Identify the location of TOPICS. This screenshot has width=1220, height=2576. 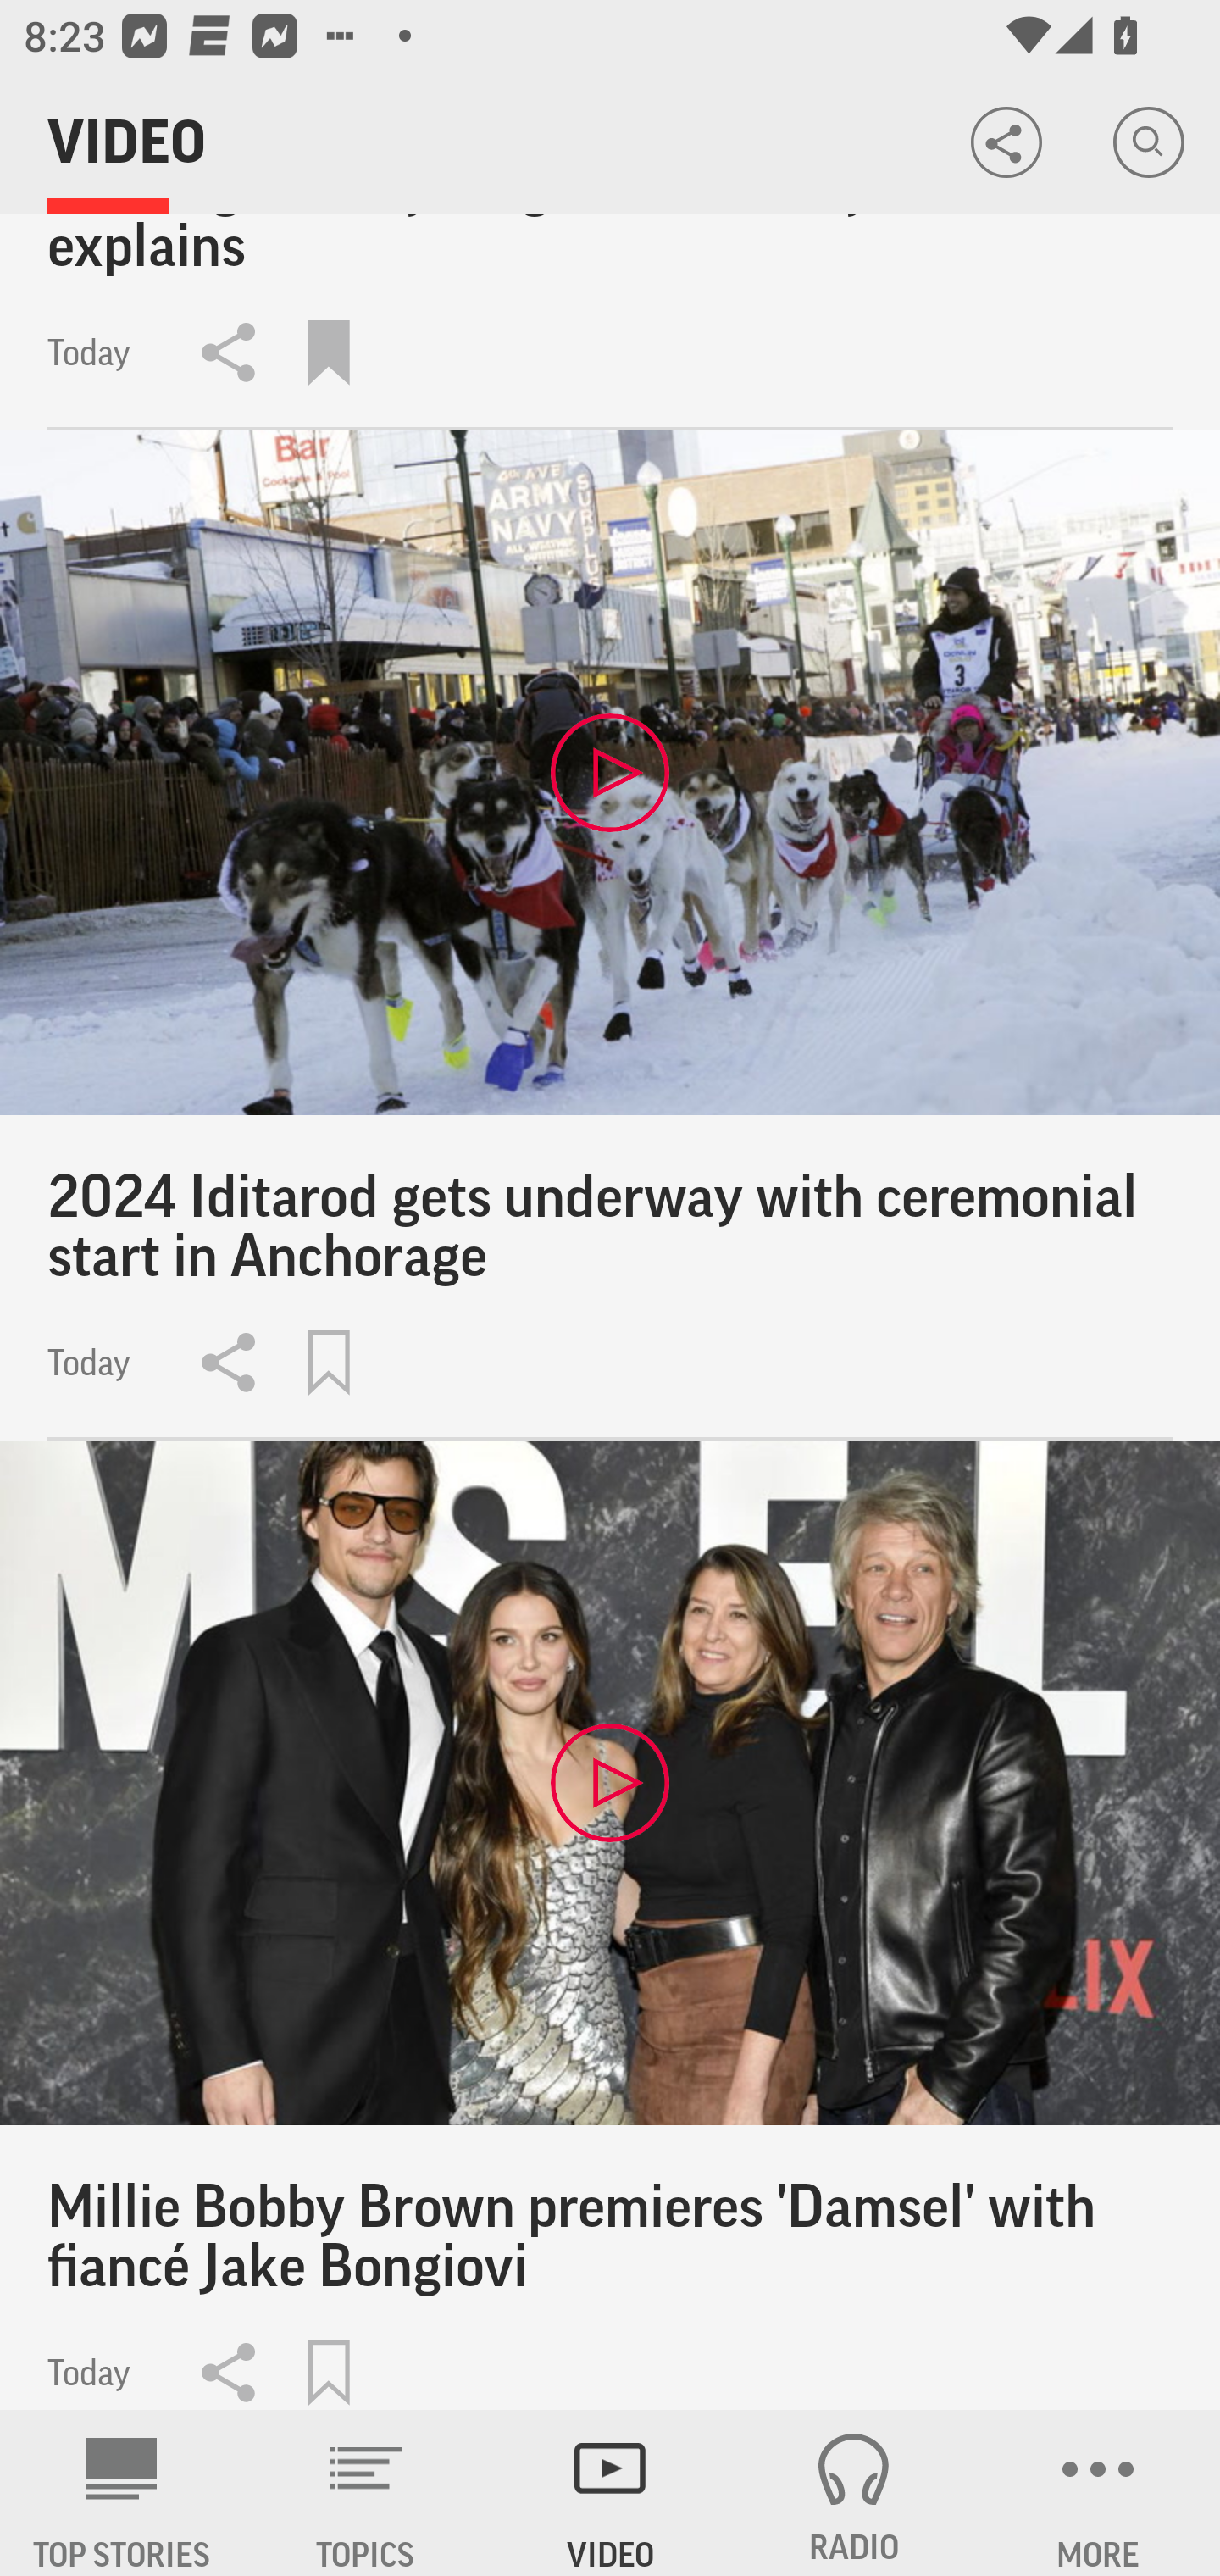
(366, 2493).